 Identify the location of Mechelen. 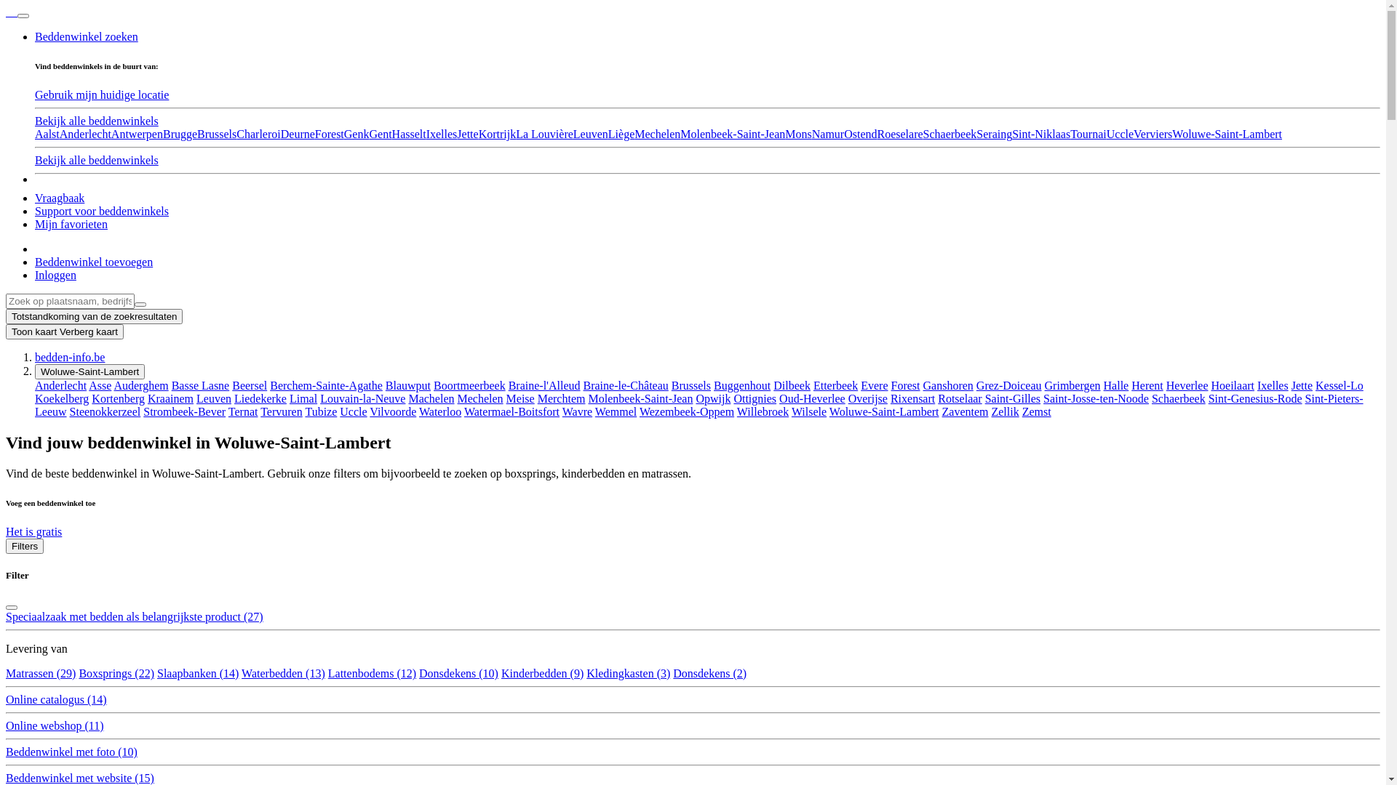
(658, 134).